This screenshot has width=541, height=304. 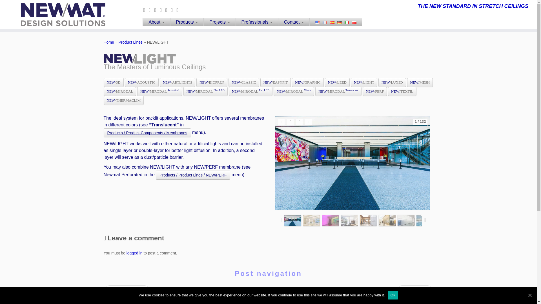 I want to click on Follow us on Linkedin, so click(x=168, y=10).